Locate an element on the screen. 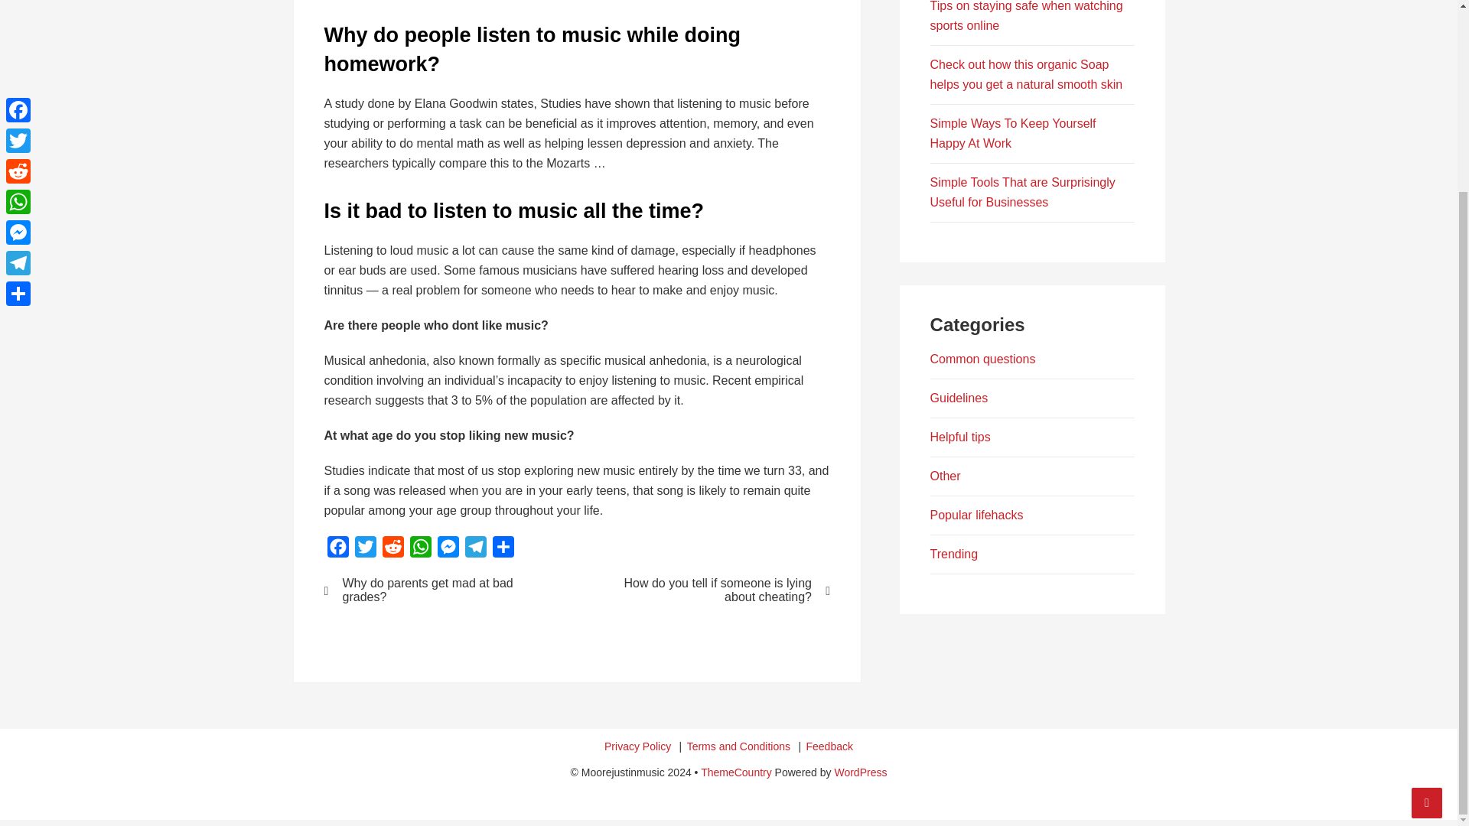 The width and height of the screenshot is (1469, 826). Messenger is located at coordinates (18, 4).